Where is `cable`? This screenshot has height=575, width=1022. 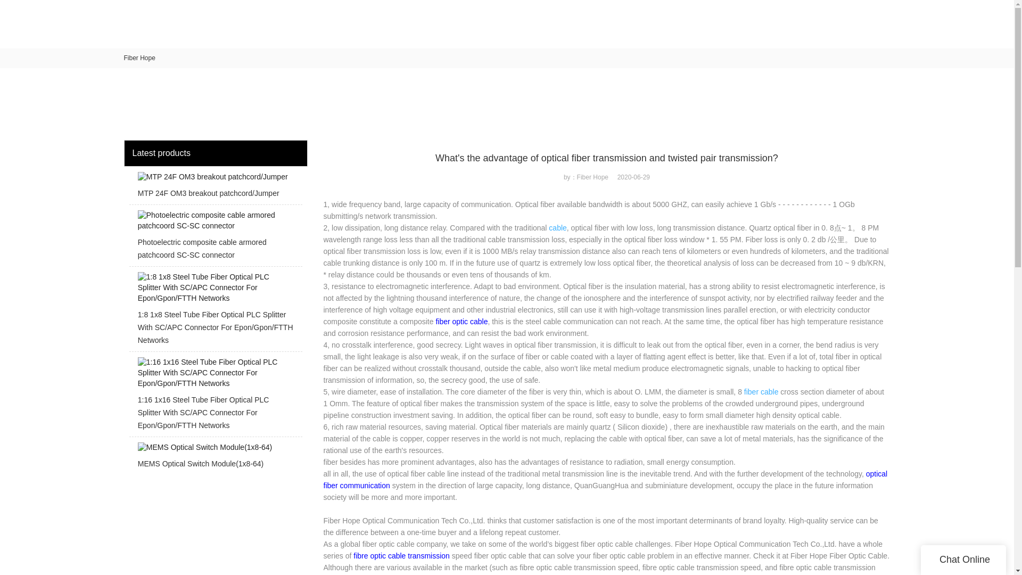 cable is located at coordinates (557, 228).